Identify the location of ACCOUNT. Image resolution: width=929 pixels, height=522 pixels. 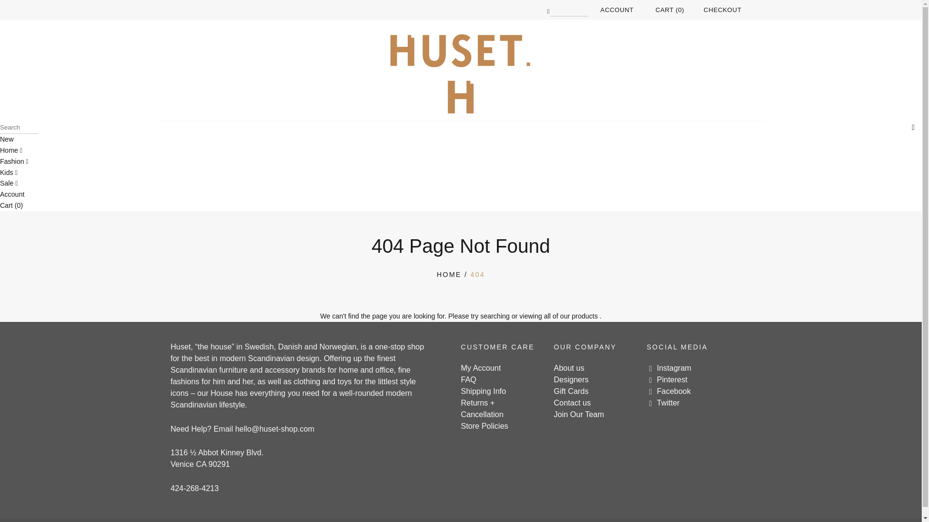
(616, 10).